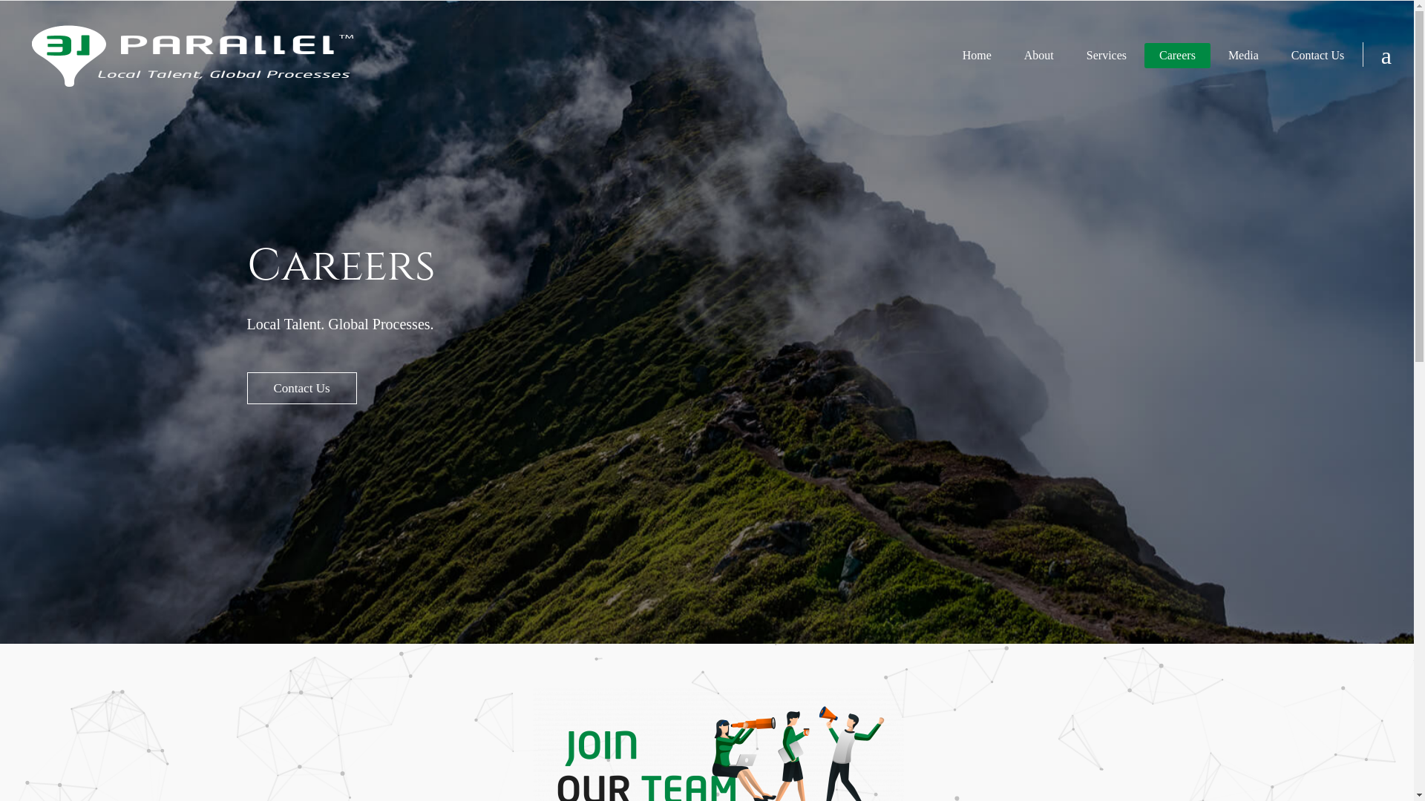  I want to click on Services, so click(1107, 56).